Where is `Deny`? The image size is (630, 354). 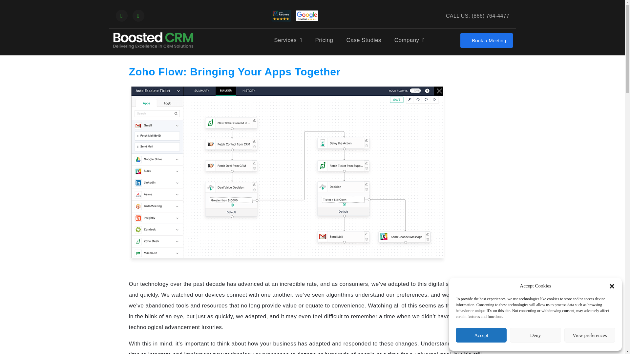 Deny is located at coordinates (535, 335).